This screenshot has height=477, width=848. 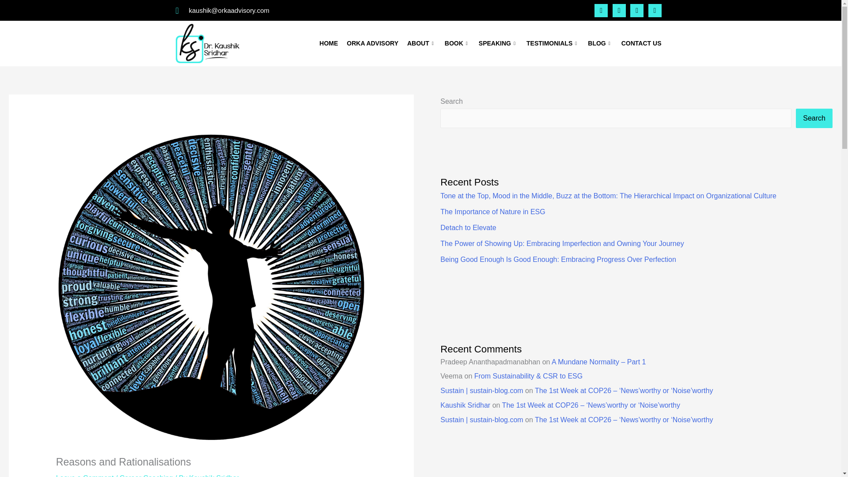 I want to click on ORKA ADVISORY, so click(x=373, y=44).